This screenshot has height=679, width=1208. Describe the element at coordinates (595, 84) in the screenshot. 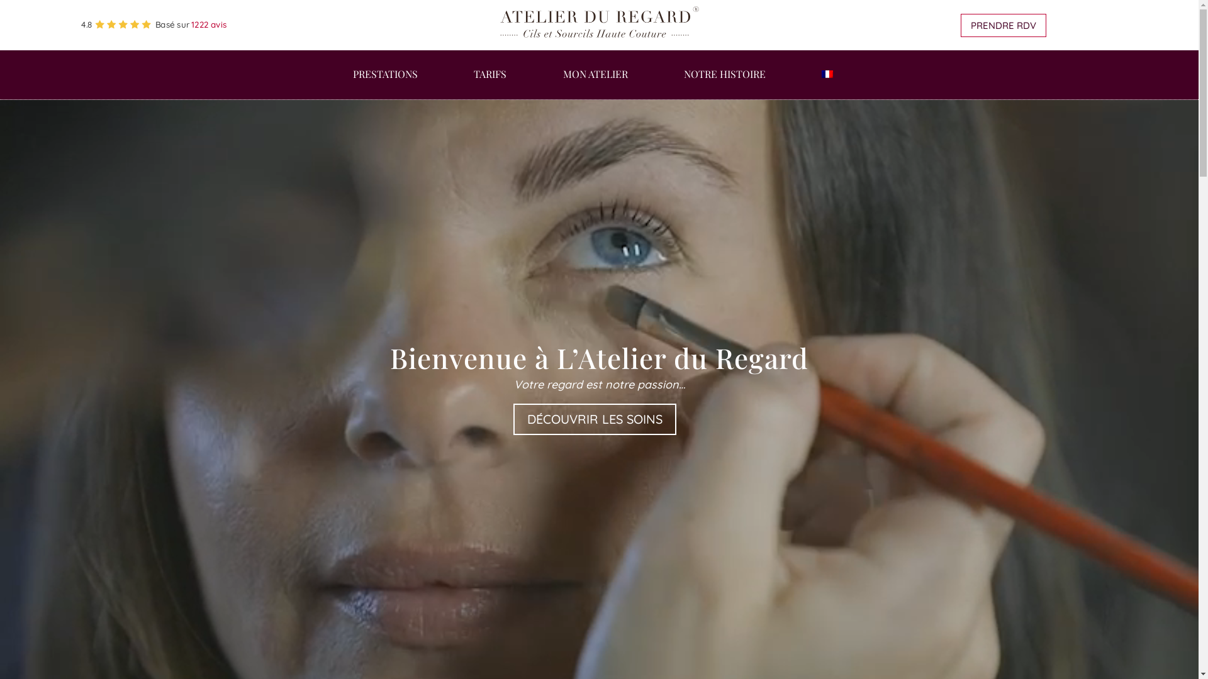

I see `MON ATELIER` at that location.